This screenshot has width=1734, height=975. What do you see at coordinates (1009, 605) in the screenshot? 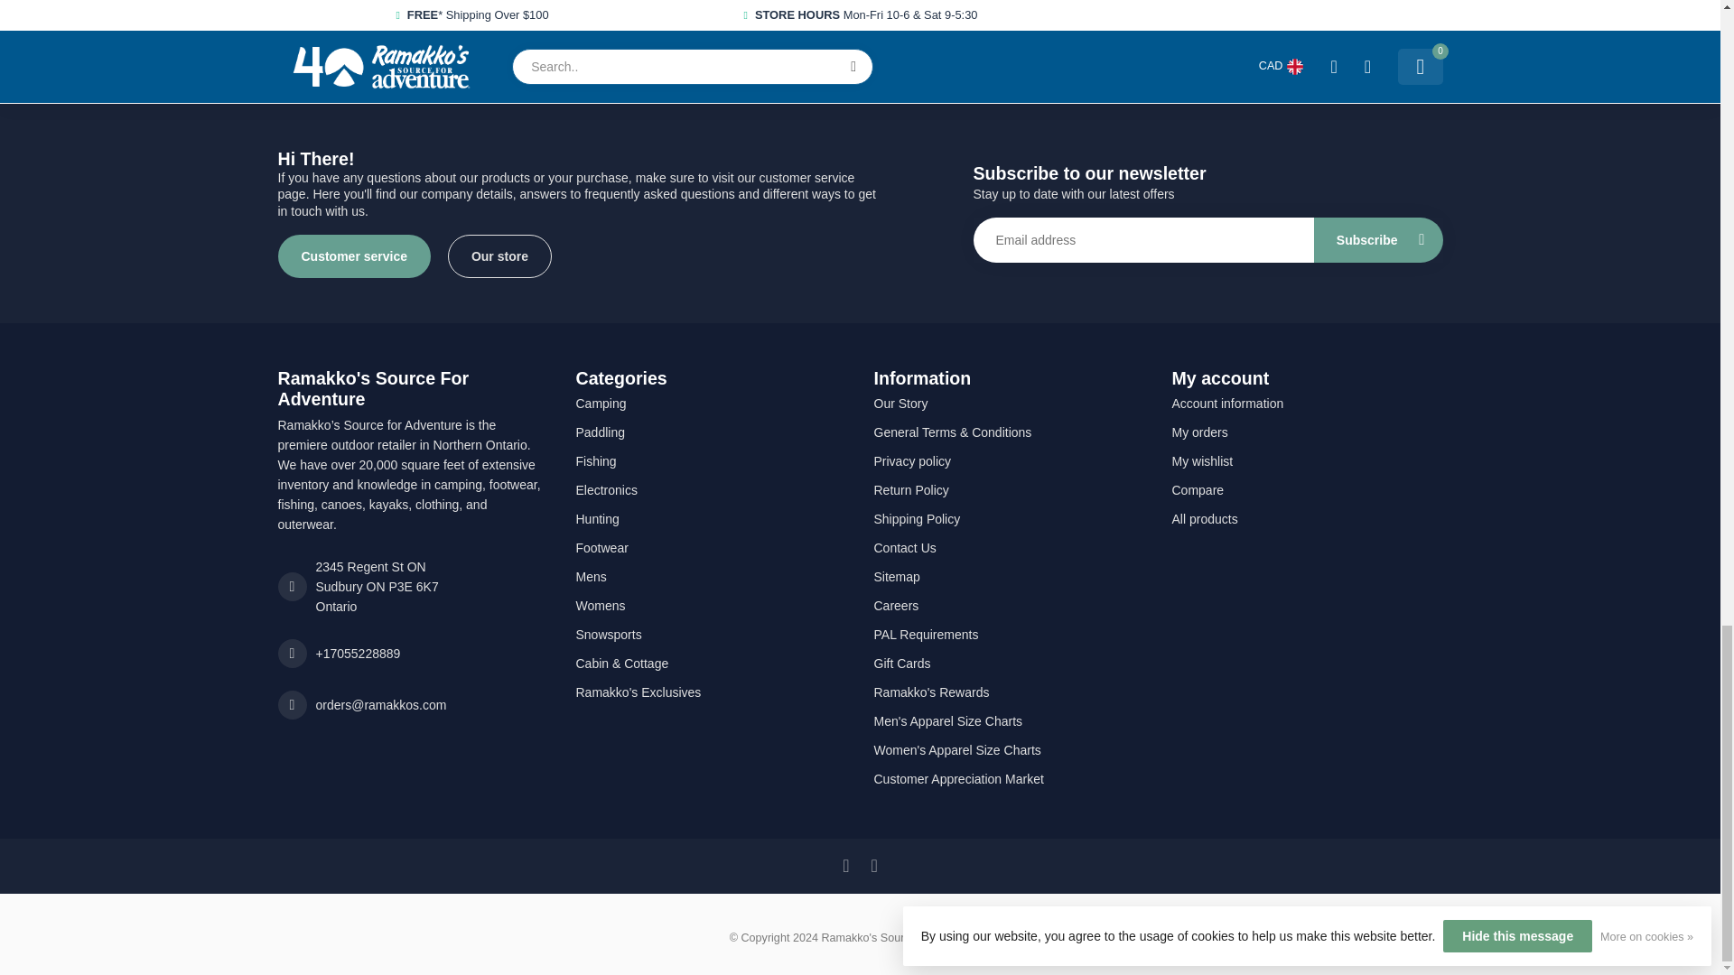
I see `Careers` at bounding box center [1009, 605].